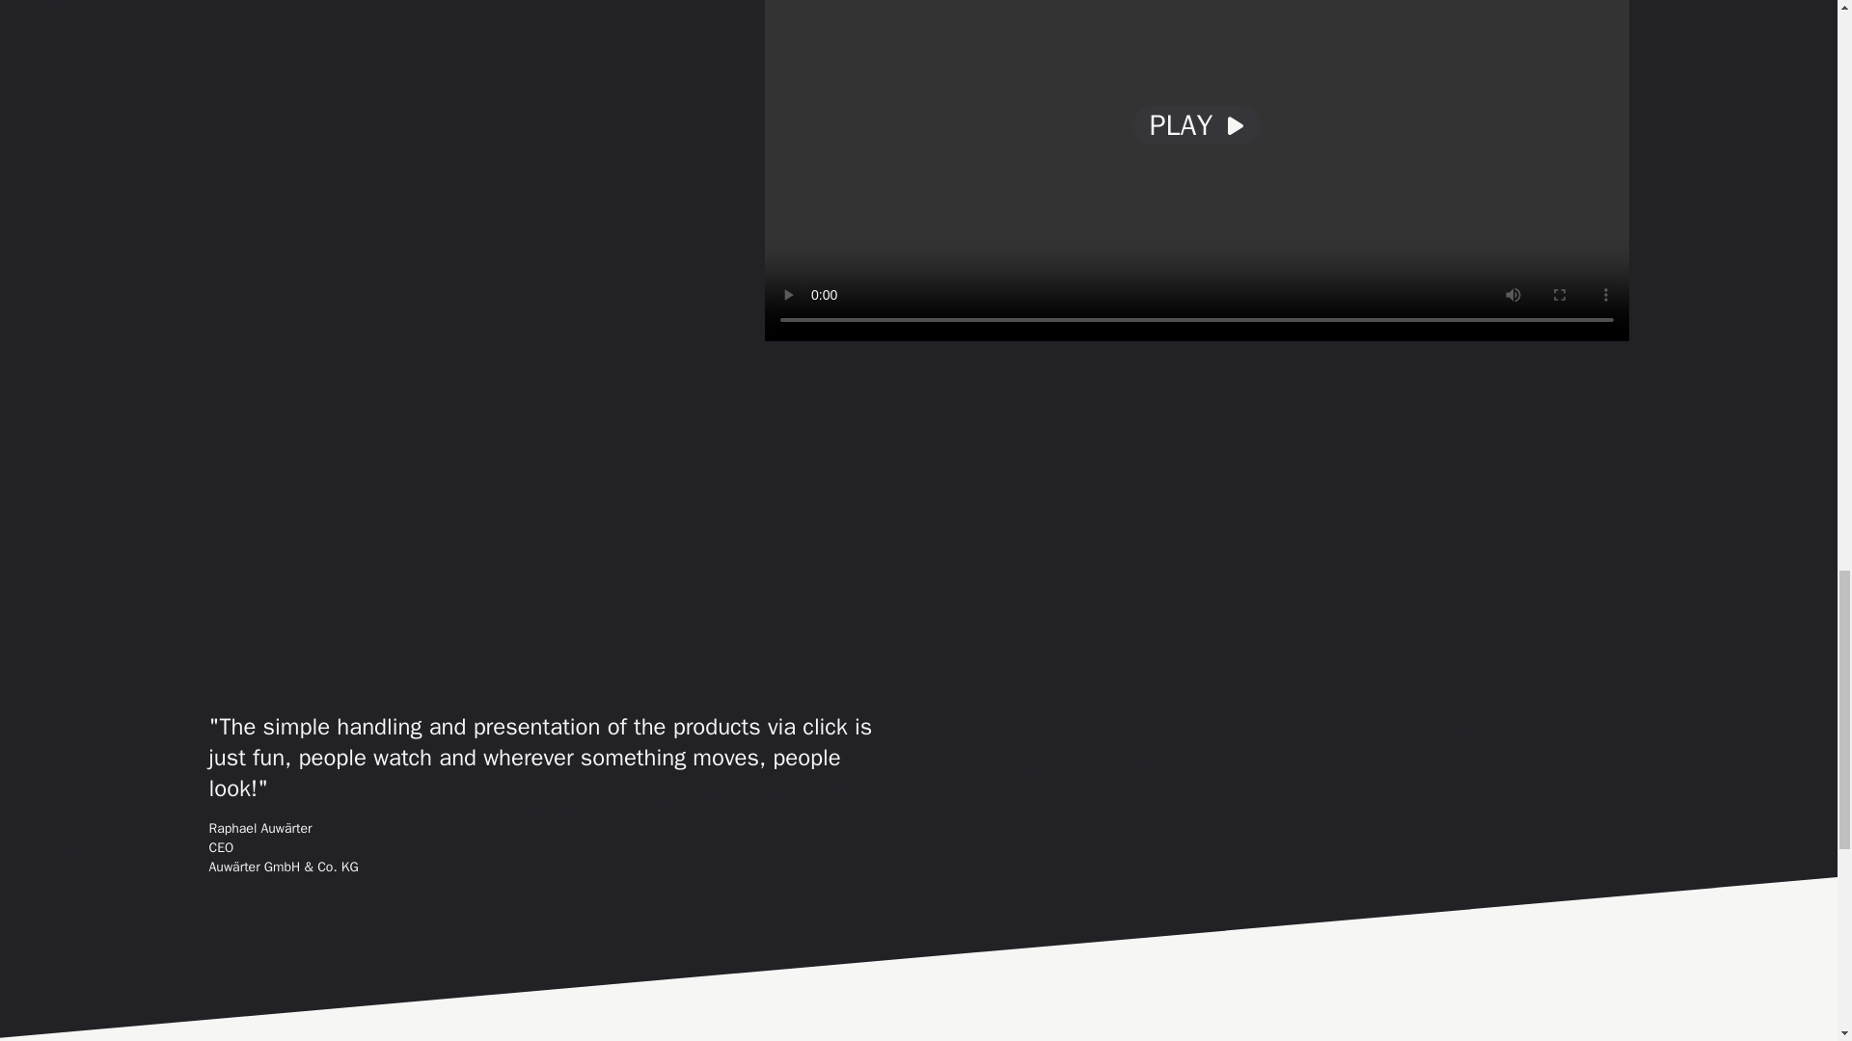 This screenshot has height=1041, width=1852. I want to click on PLAY, so click(1196, 125).